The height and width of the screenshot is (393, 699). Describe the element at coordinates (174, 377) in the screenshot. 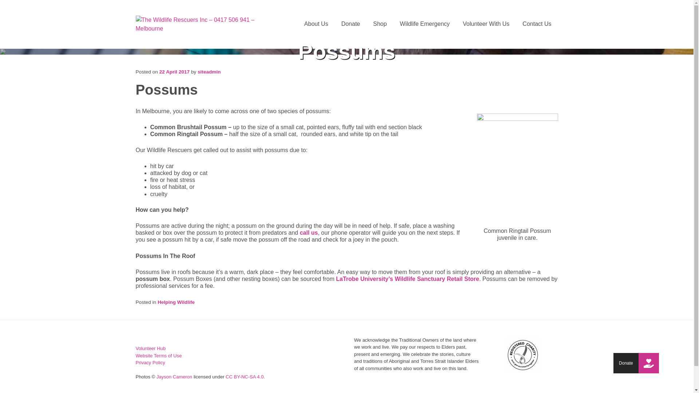

I see `Jayson Cameron` at that location.